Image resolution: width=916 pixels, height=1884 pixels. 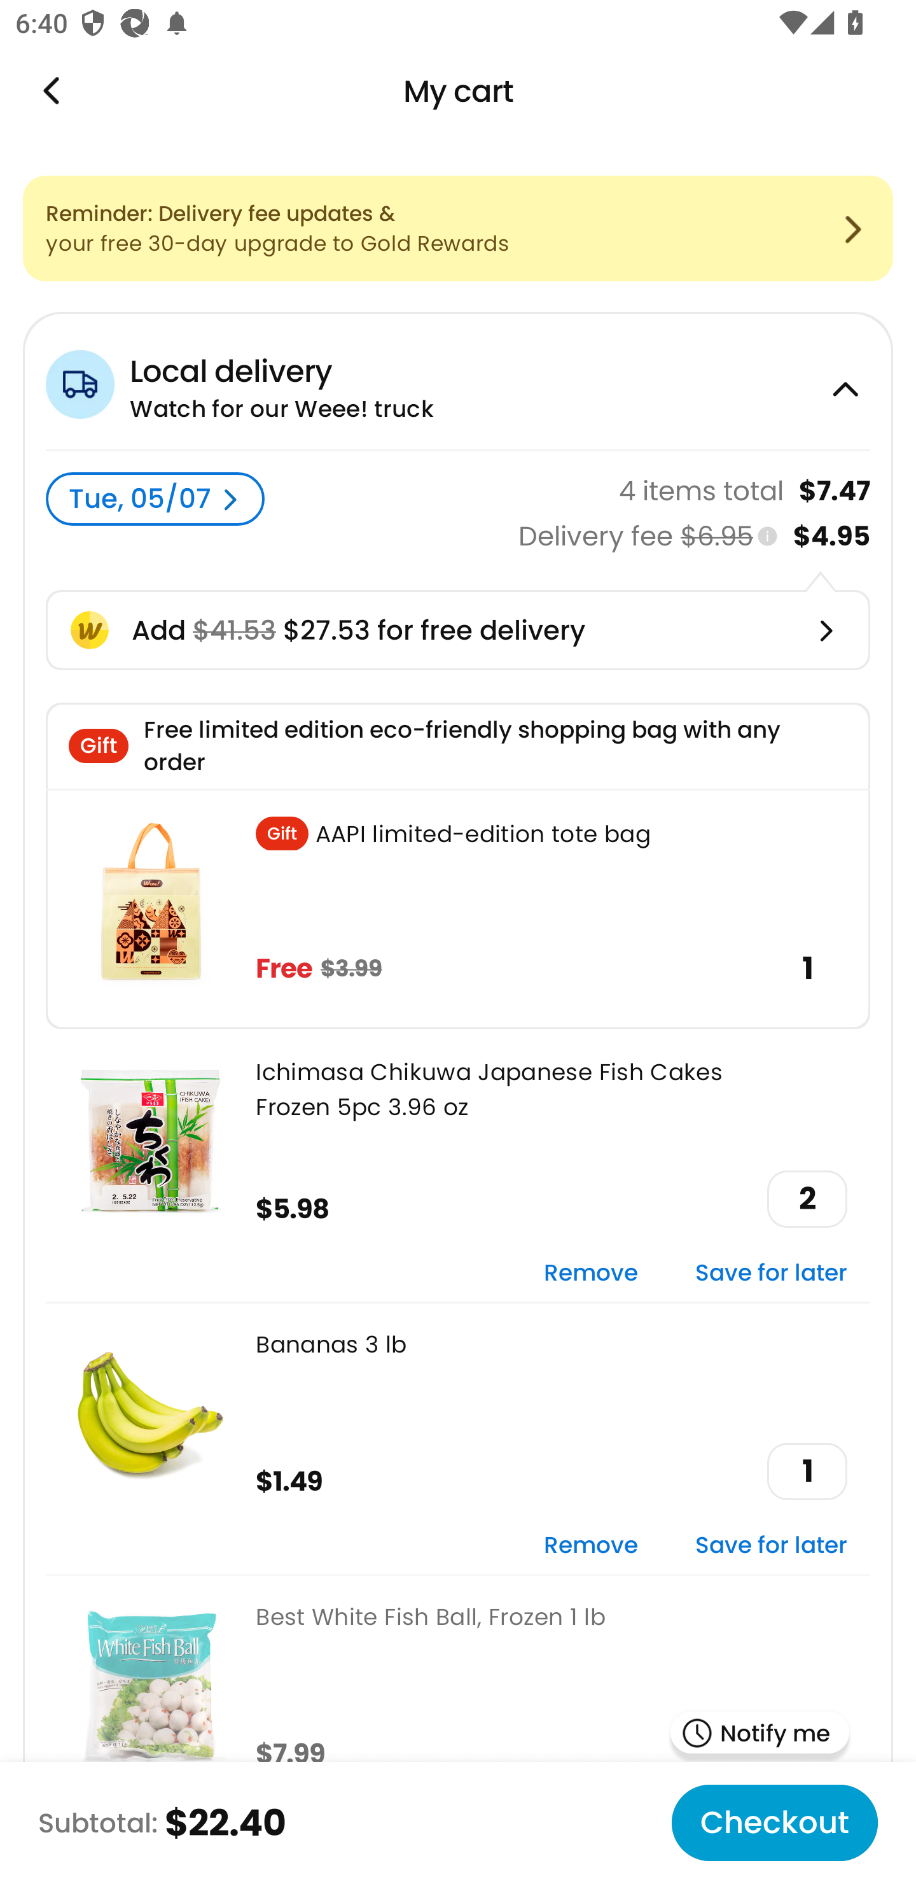 What do you see at coordinates (458, 630) in the screenshot?
I see `Add $41.53 $27.53 for free delivery` at bounding box center [458, 630].